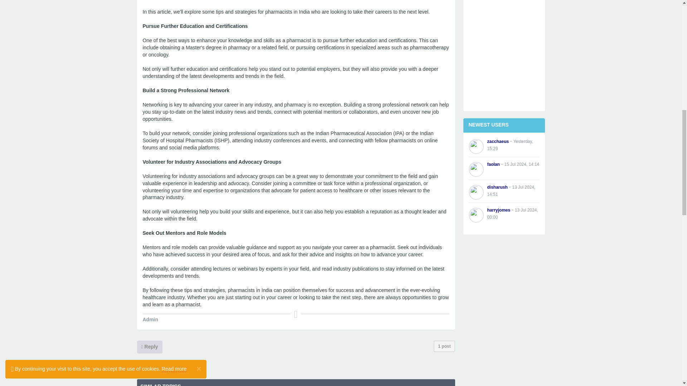 Image resolution: width=687 pixels, height=386 pixels. Describe the element at coordinates (164, 320) in the screenshot. I see `smile` at that location.